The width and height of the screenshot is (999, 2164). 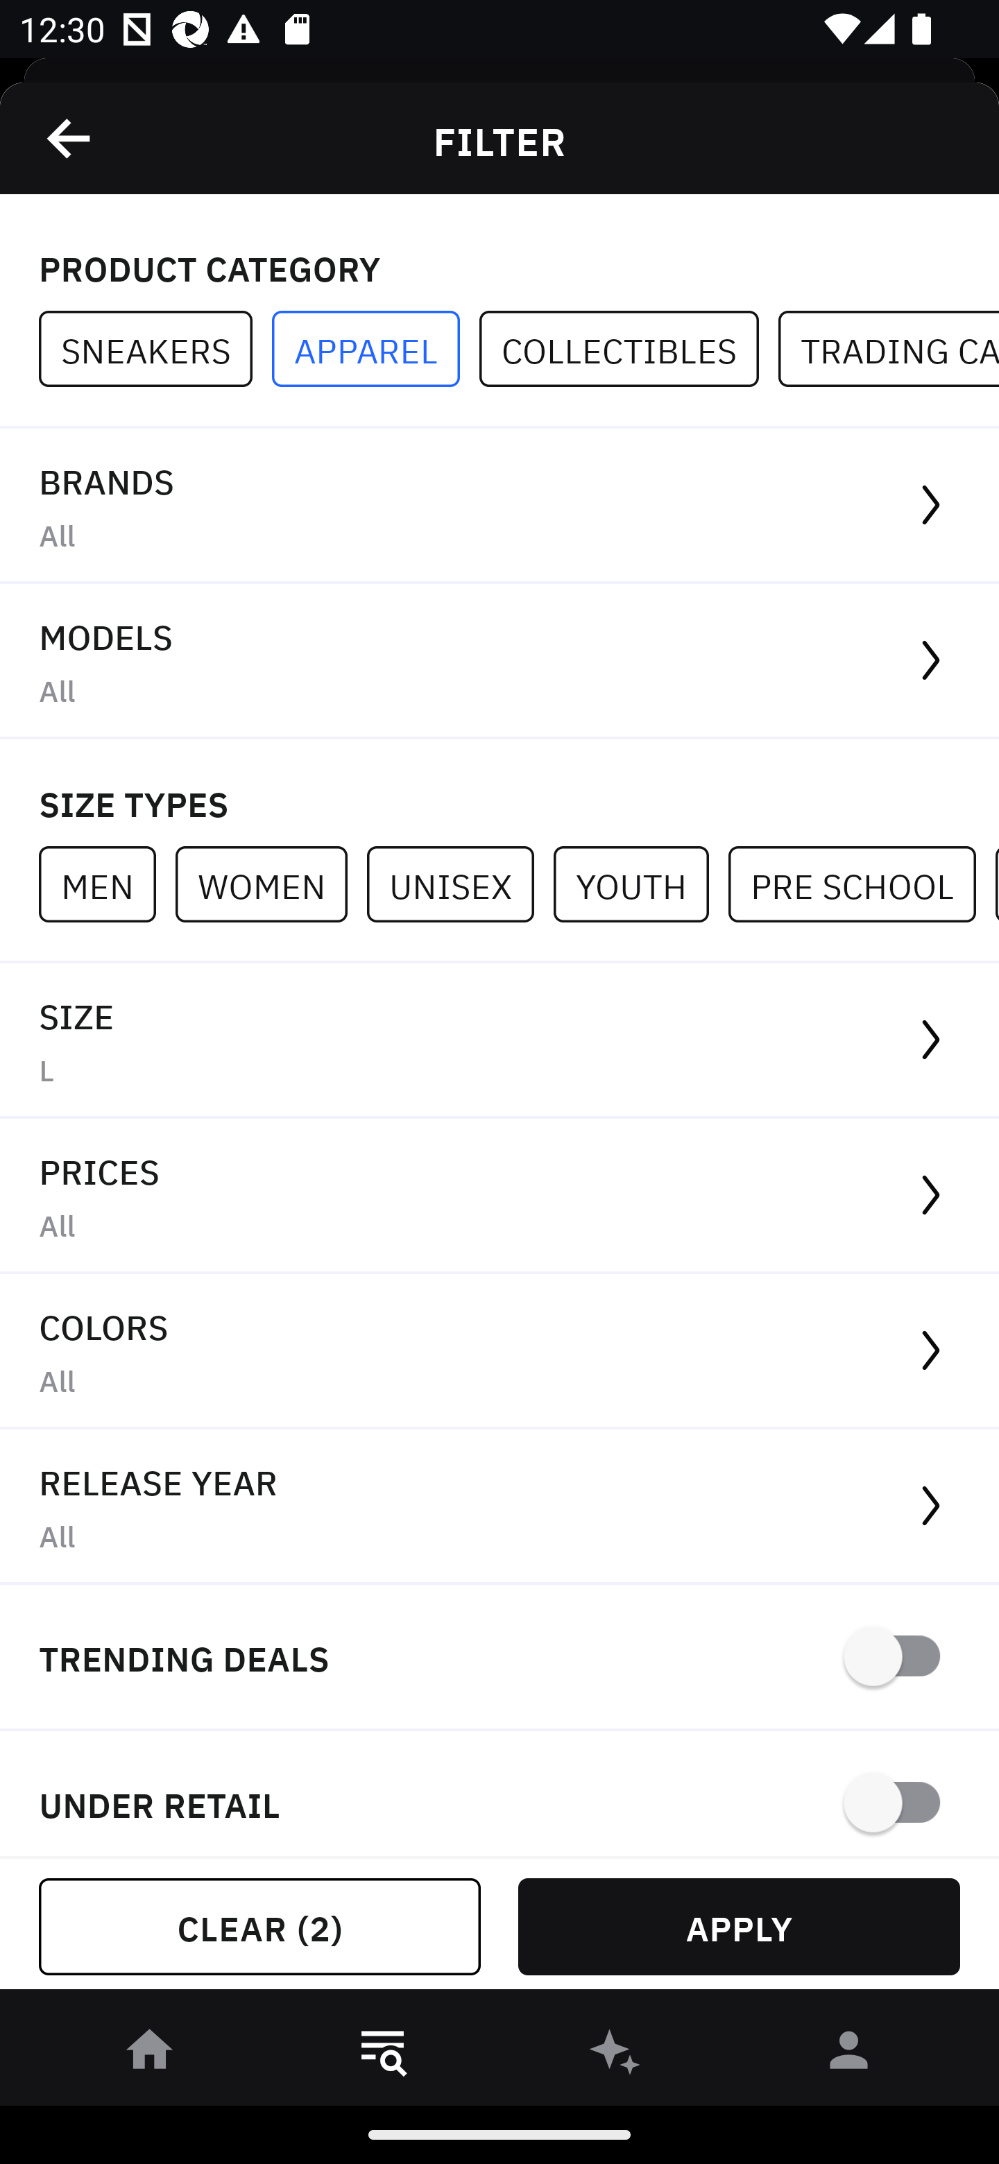 What do you see at coordinates (271, 884) in the screenshot?
I see `WOMEN` at bounding box center [271, 884].